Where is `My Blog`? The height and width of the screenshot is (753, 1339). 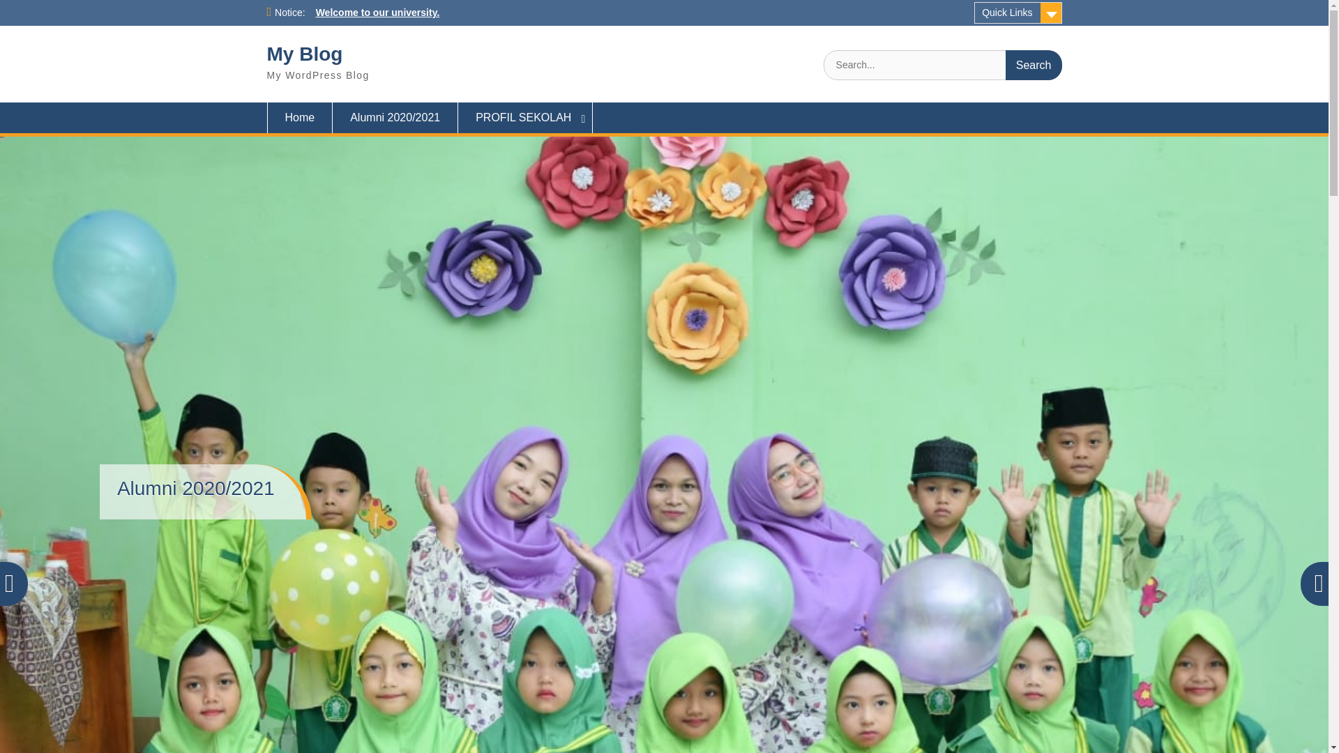 My Blog is located at coordinates (304, 53).